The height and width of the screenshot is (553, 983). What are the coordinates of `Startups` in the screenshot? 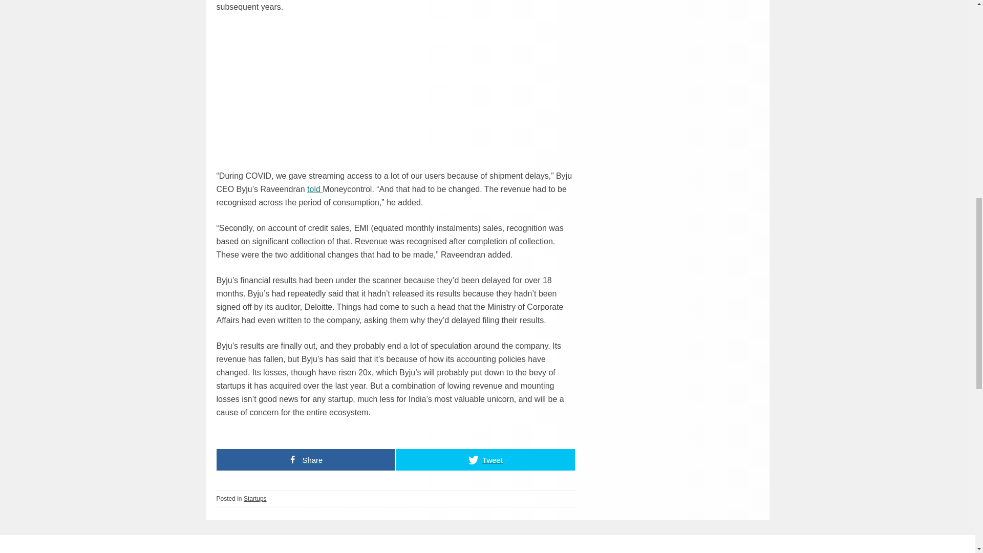 It's located at (255, 498).